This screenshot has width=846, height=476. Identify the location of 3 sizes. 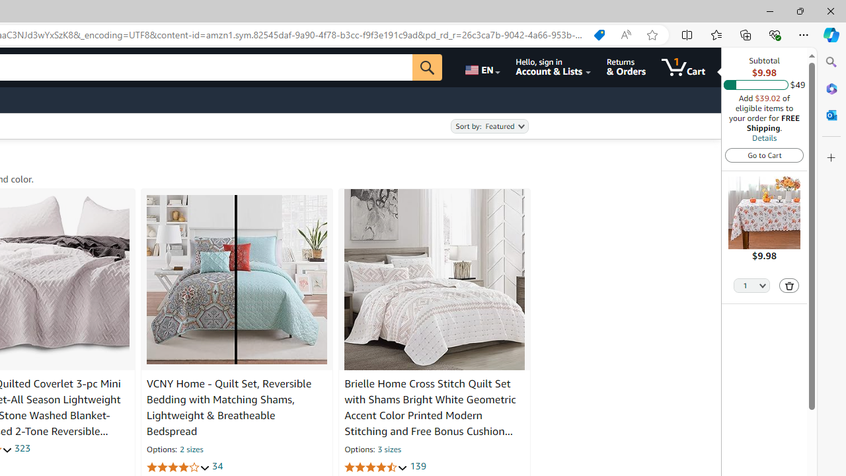
(389, 450).